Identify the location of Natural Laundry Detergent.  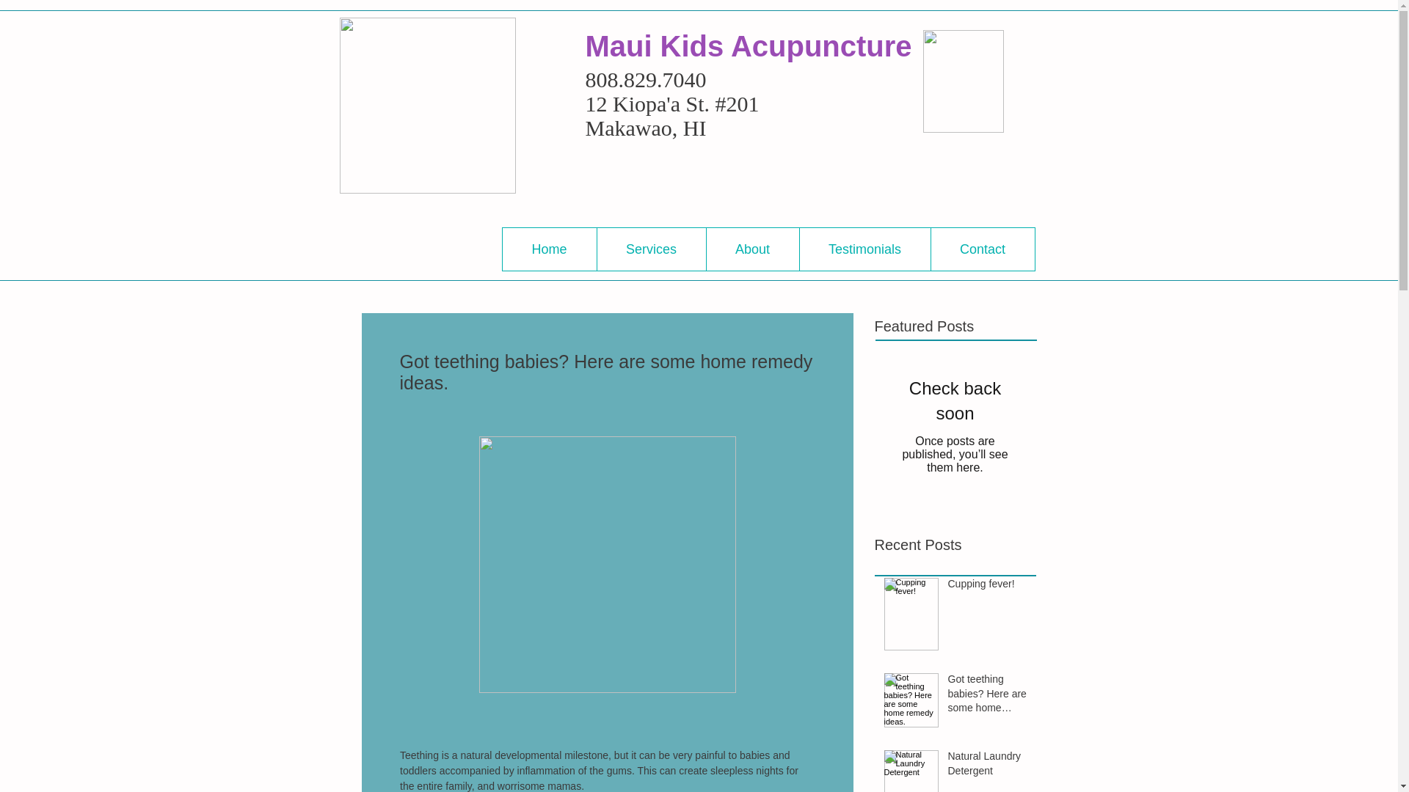
(988, 766).